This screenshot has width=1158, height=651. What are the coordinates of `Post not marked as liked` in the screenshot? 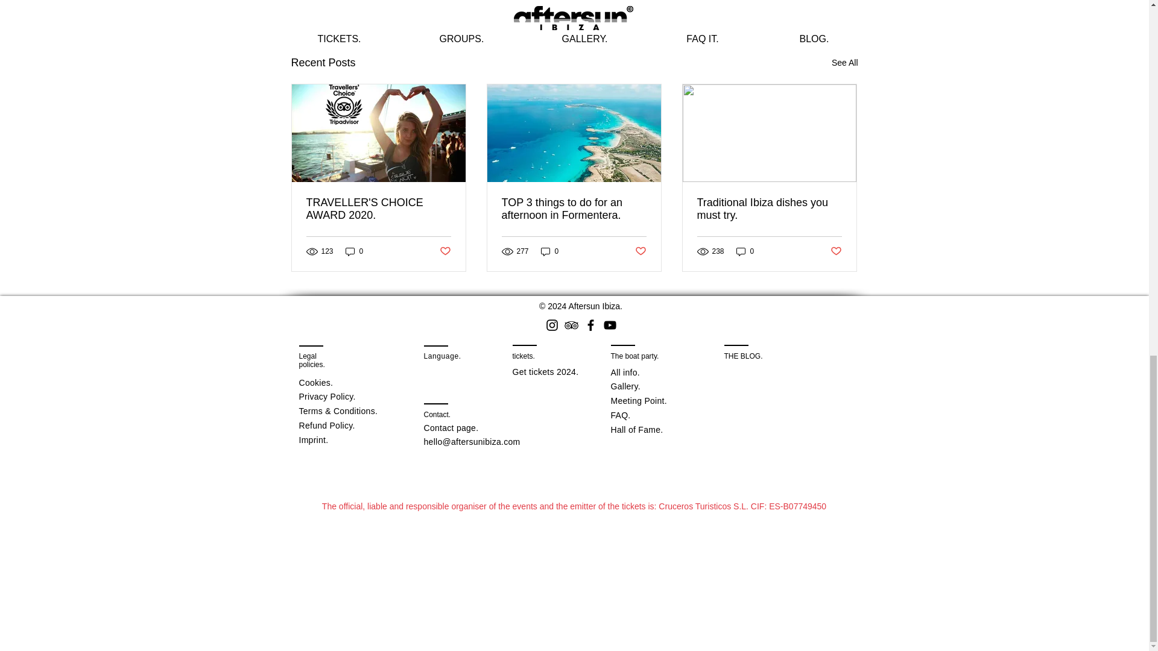 It's located at (641, 251).